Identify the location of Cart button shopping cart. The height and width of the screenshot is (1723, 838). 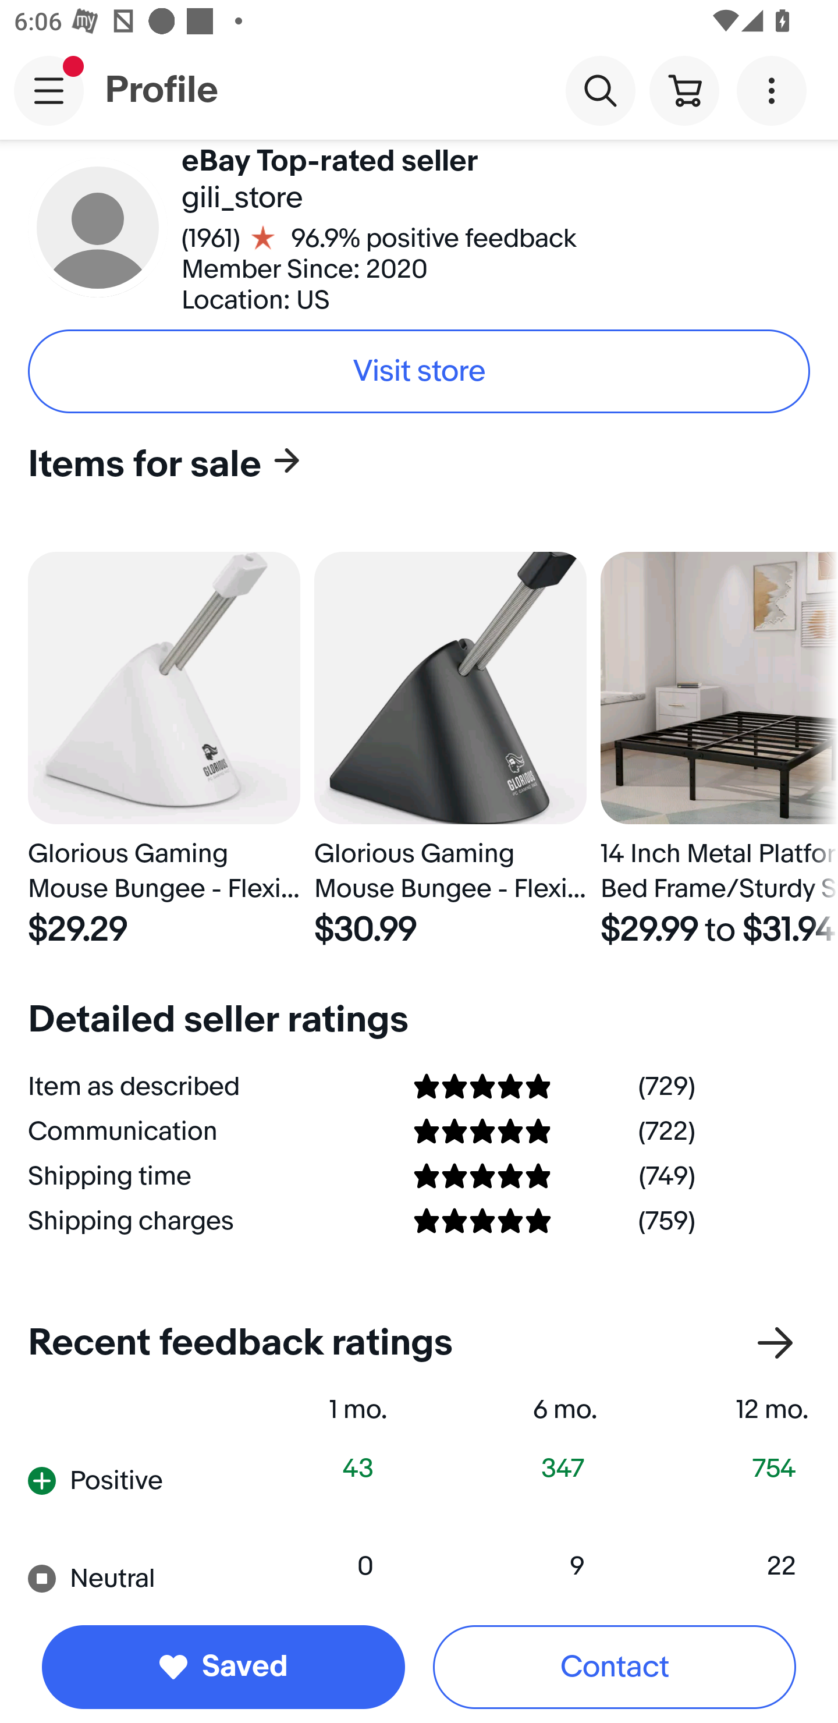
(684, 90).